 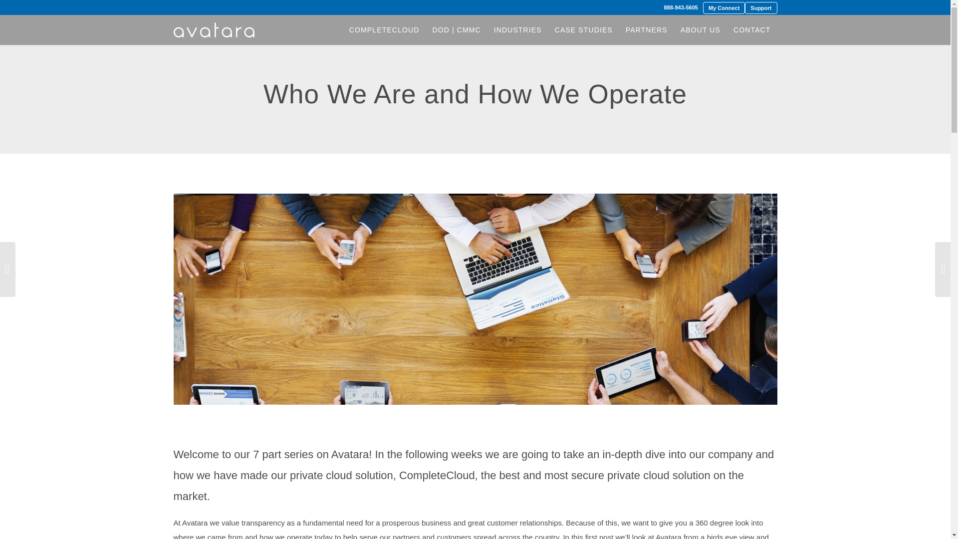 What do you see at coordinates (724, 7) in the screenshot?
I see `My Connect` at bounding box center [724, 7].